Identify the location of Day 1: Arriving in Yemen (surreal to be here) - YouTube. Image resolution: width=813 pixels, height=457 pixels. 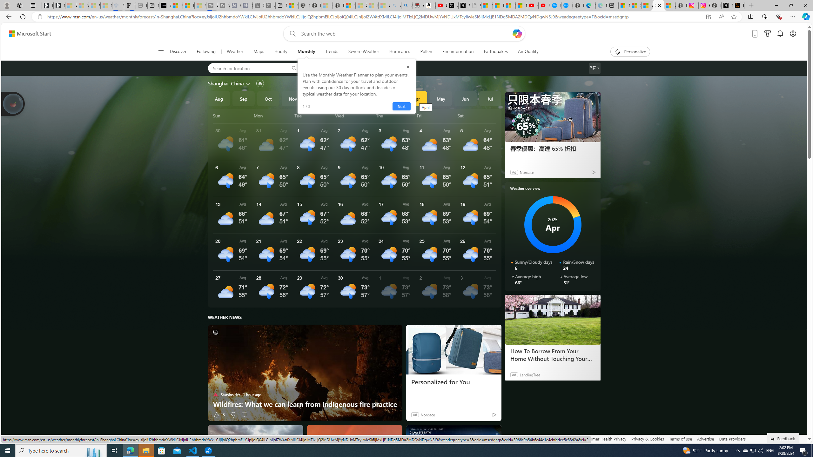
(441, 5).